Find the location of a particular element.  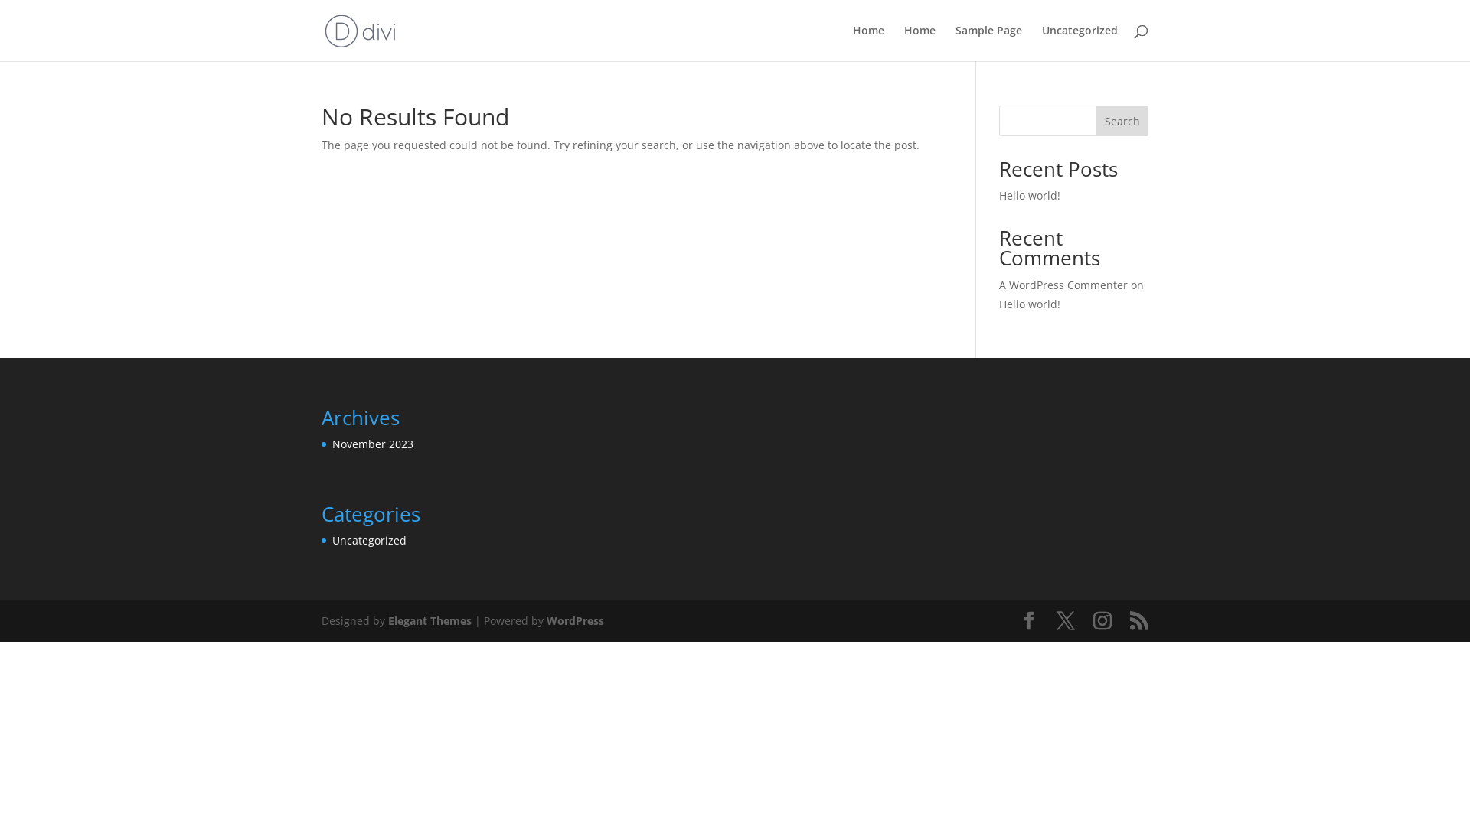

Elegant Themes is located at coordinates (430, 621).